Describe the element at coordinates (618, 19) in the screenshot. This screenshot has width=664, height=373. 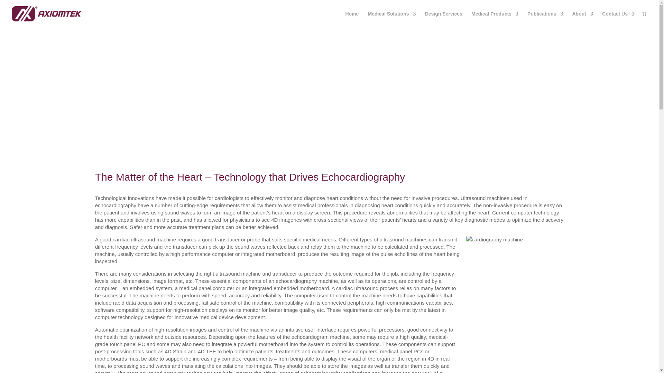
I see `Contact Us` at that location.